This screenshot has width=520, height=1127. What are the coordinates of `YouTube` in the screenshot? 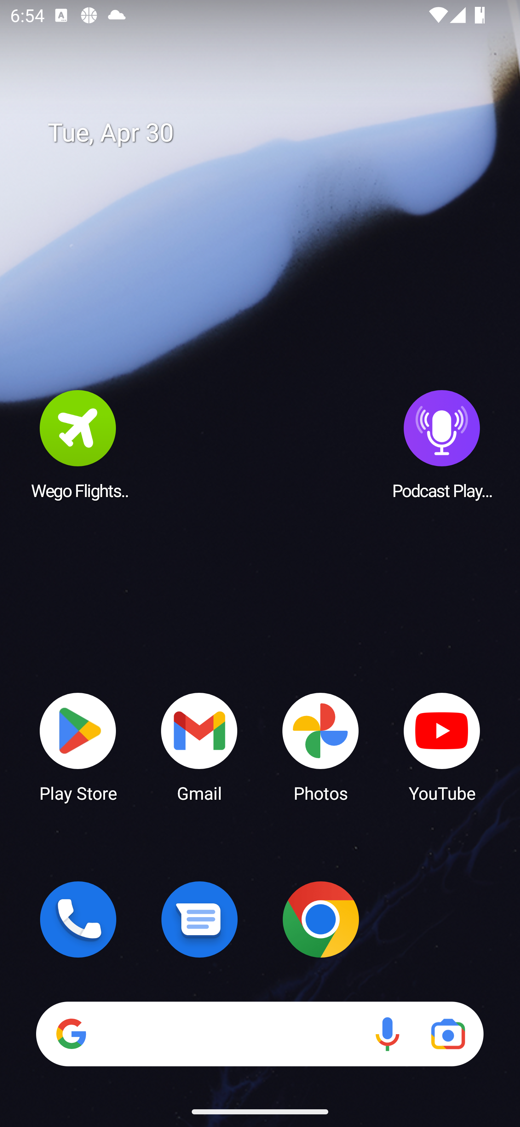 It's located at (442, 746).